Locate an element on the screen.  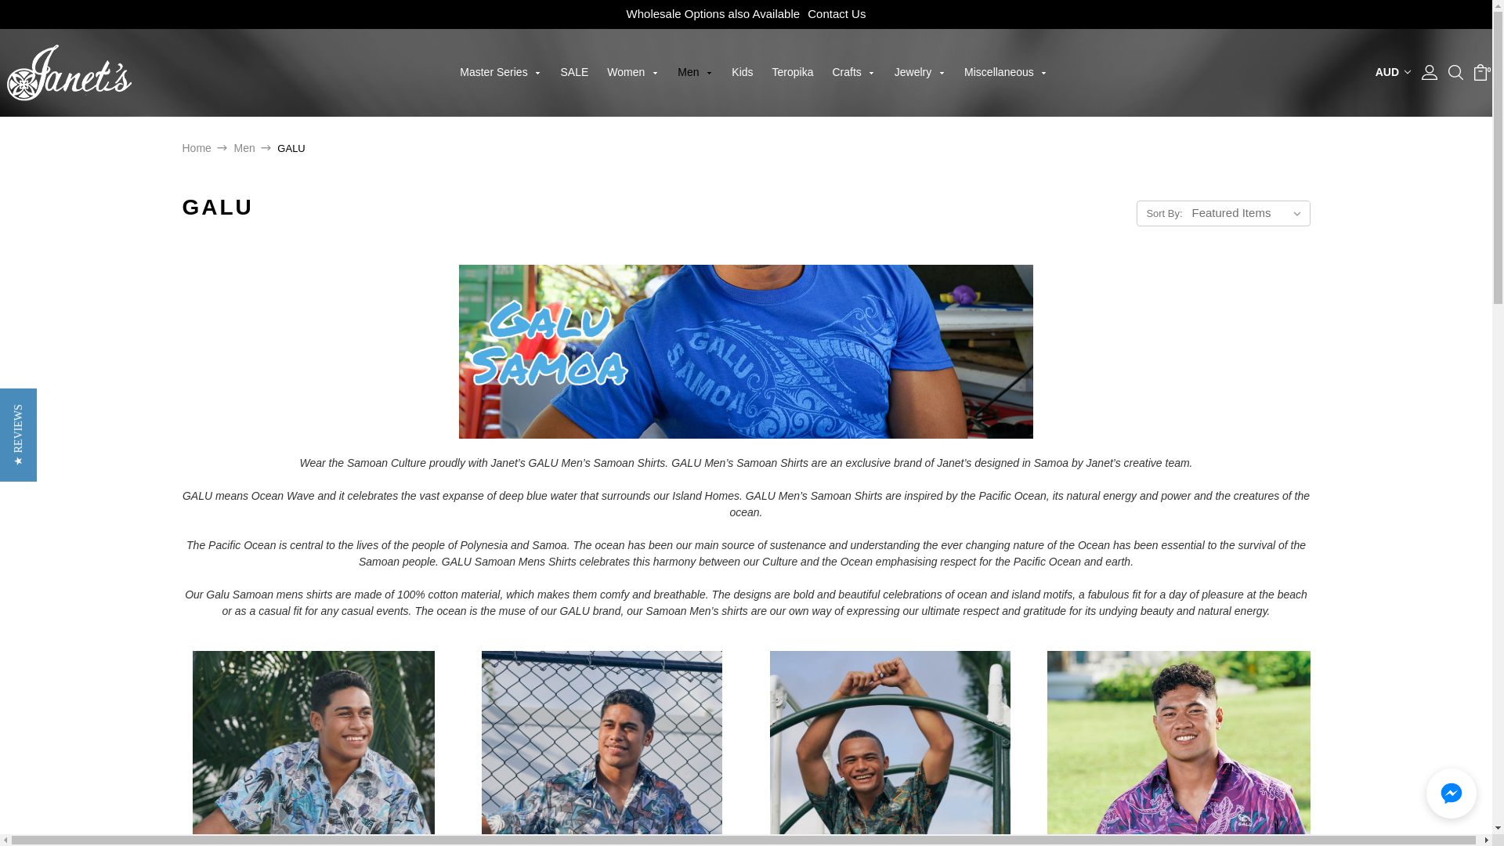
SALE is located at coordinates (575, 91).